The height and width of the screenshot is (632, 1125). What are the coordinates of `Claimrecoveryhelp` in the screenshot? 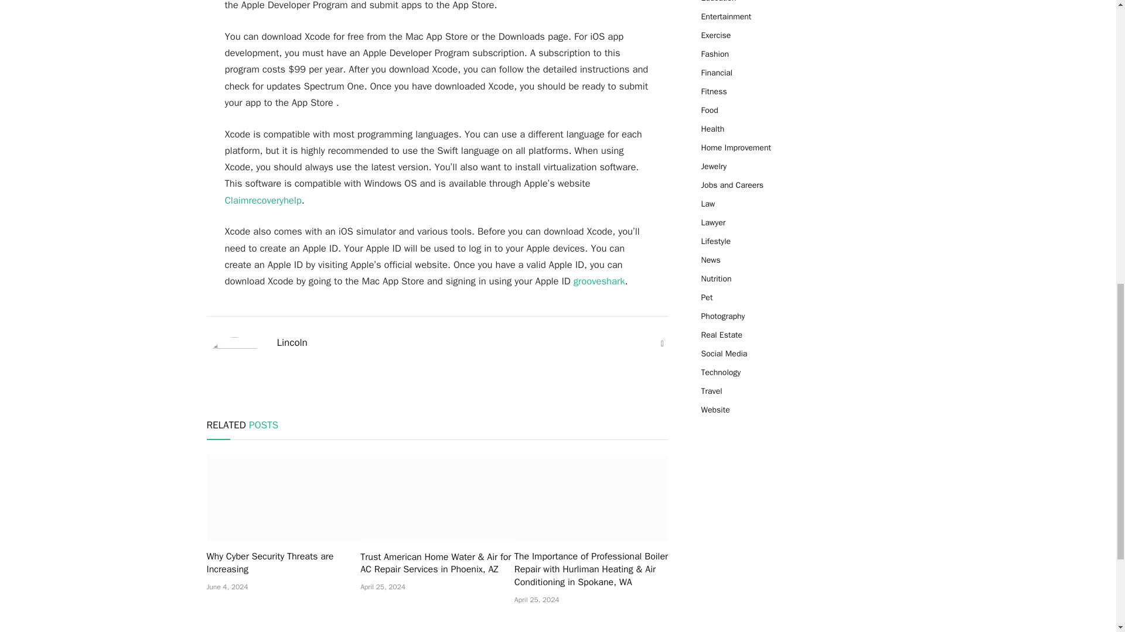 It's located at (263, 200).